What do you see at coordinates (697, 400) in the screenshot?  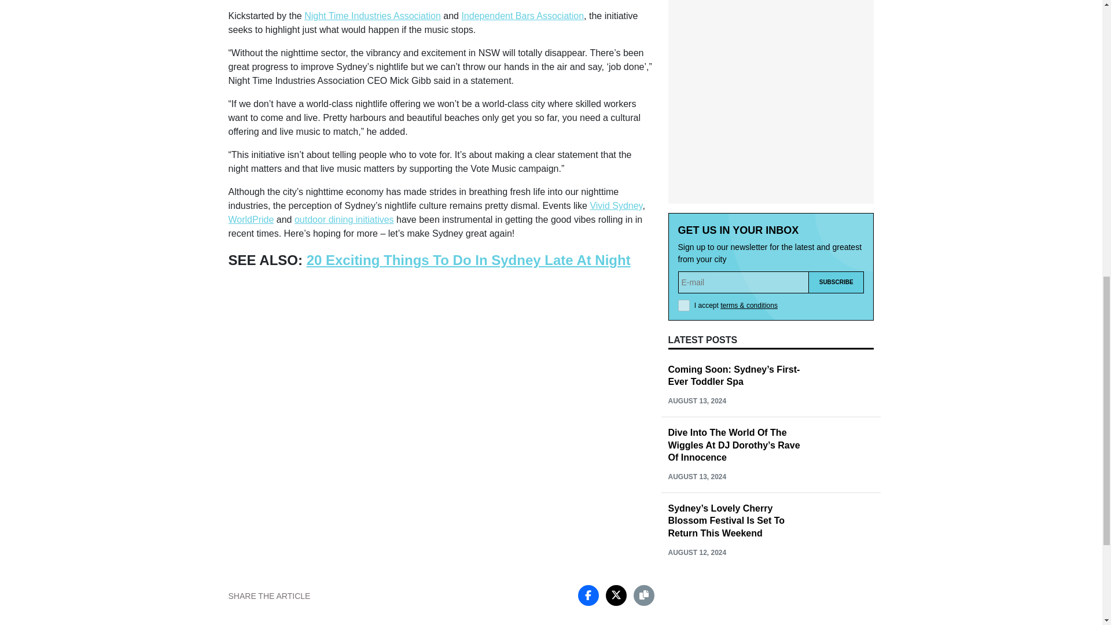 I see `AUGUST 13, 2024` at bounding box center [697, 400].